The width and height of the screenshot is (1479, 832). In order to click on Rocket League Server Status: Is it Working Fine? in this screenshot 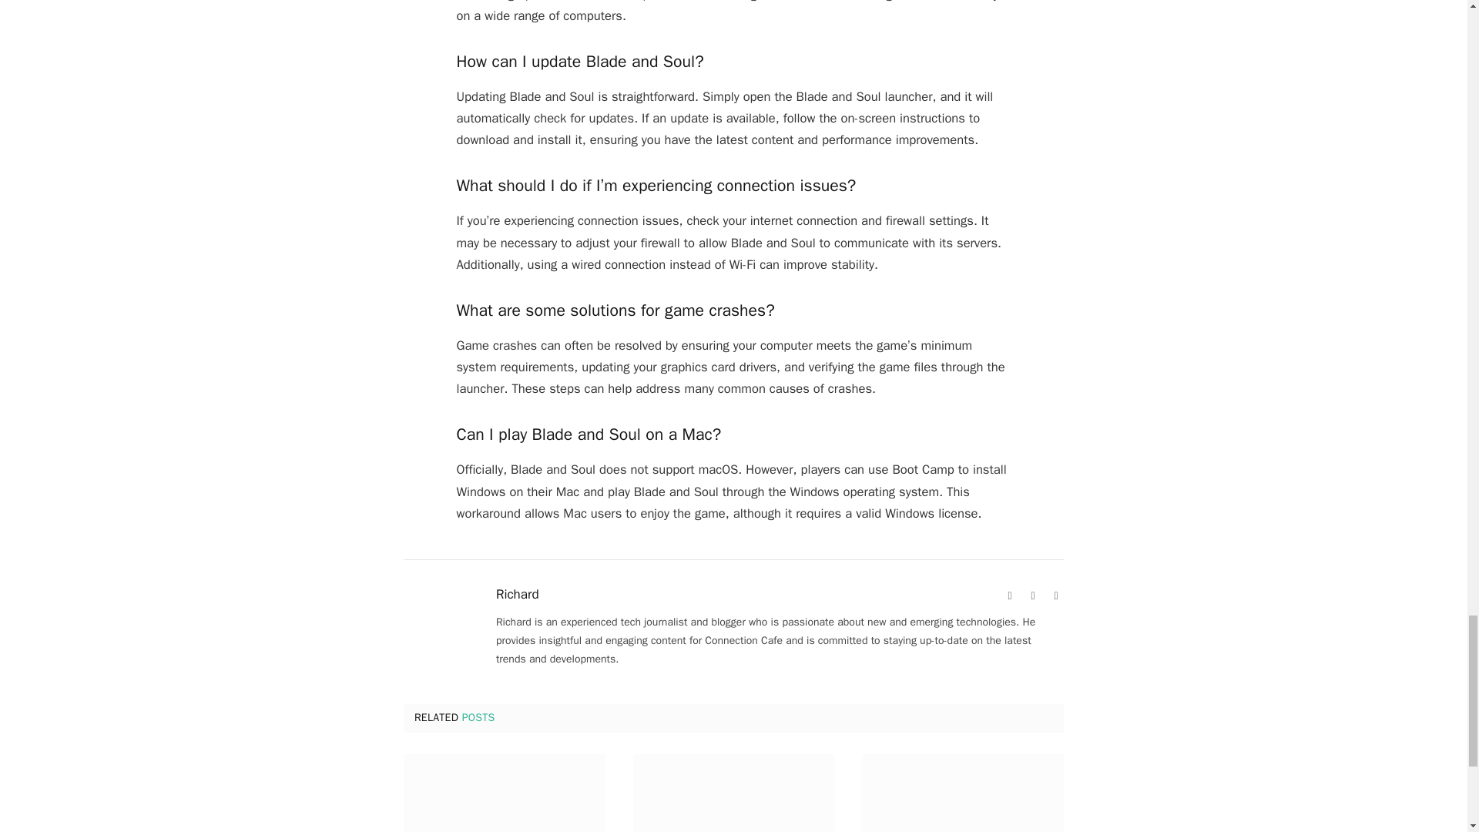, I will do `click(504, 793)`.